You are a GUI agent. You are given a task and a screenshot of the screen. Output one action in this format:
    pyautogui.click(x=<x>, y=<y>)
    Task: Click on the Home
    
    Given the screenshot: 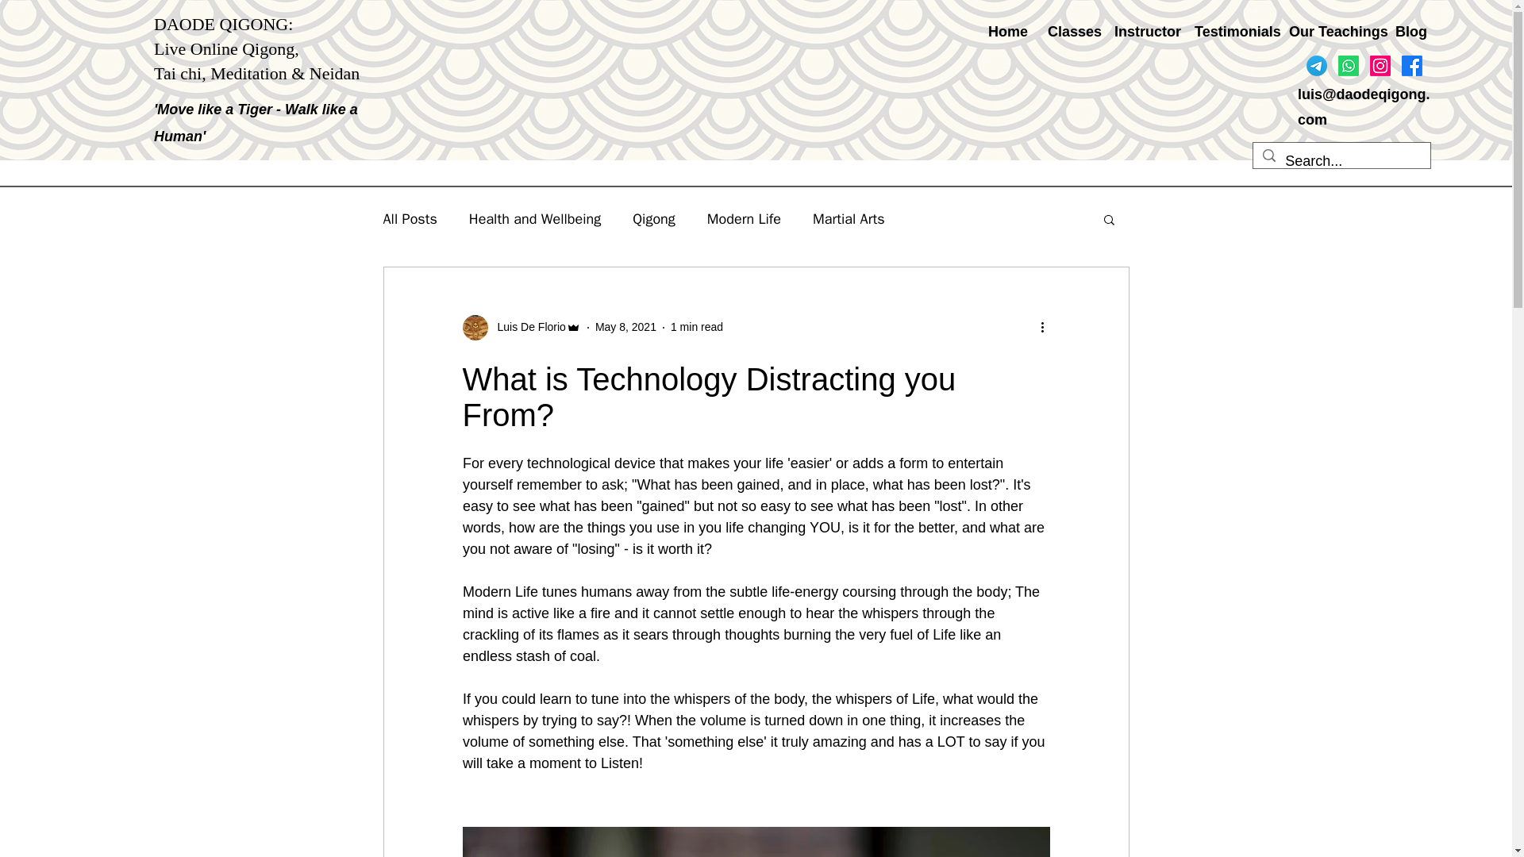 What is the action you would take?
    pyautogui.click(x=1006, y=32)
    